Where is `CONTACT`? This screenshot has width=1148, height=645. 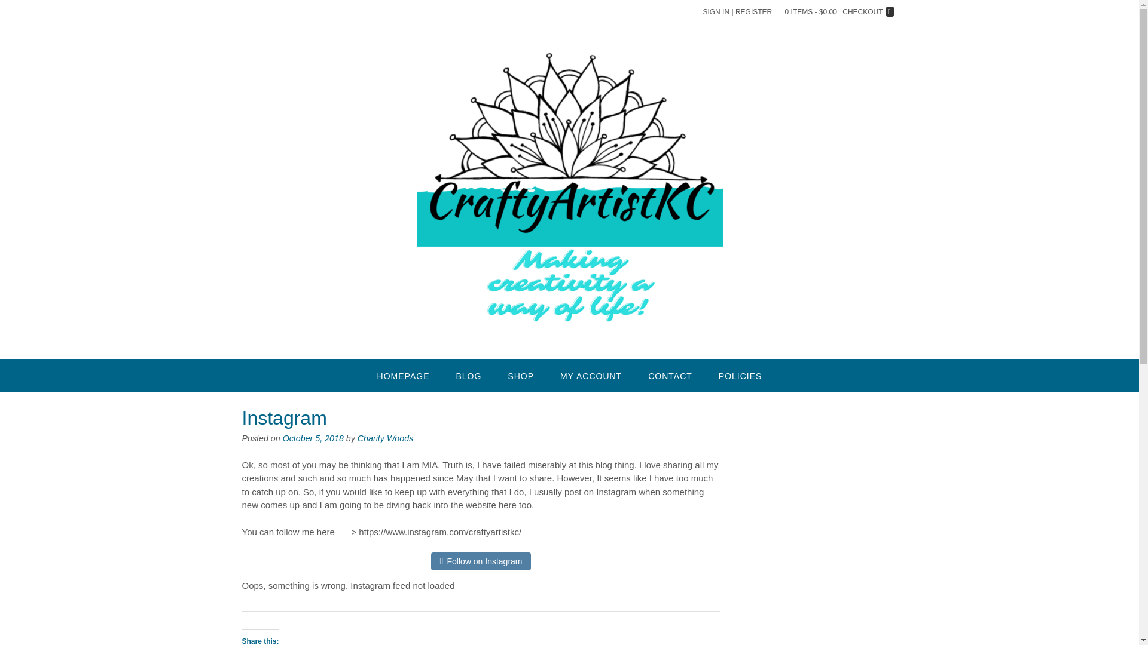 CONTACT is located at coordinates (670, 375).